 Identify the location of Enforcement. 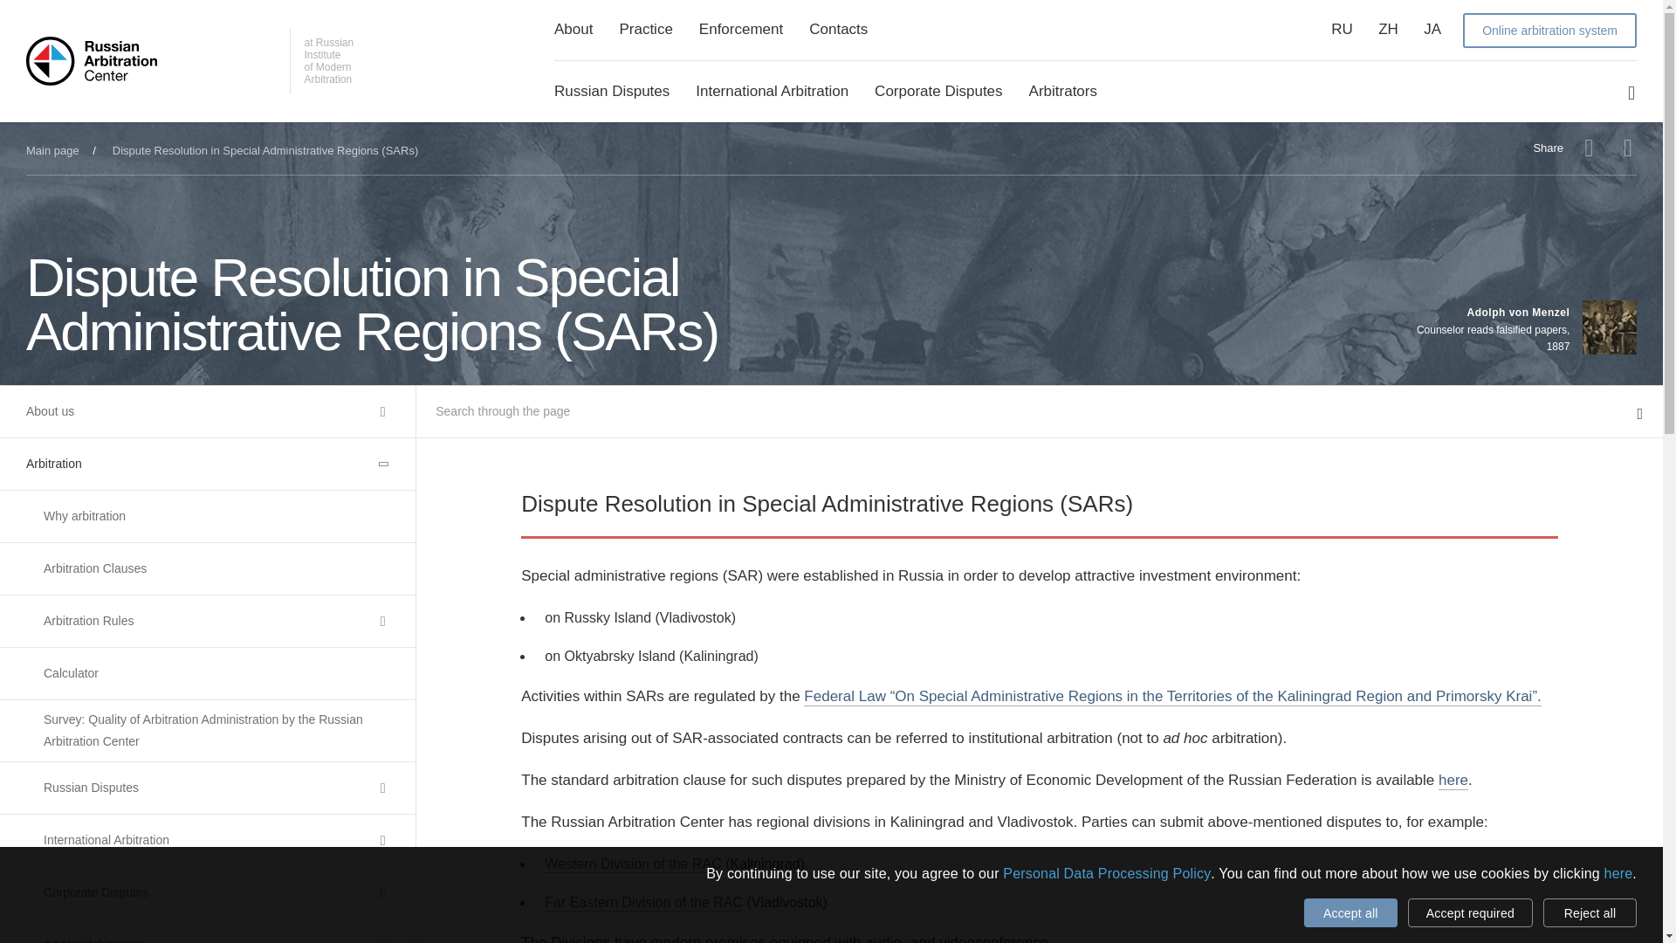
(740, 29).